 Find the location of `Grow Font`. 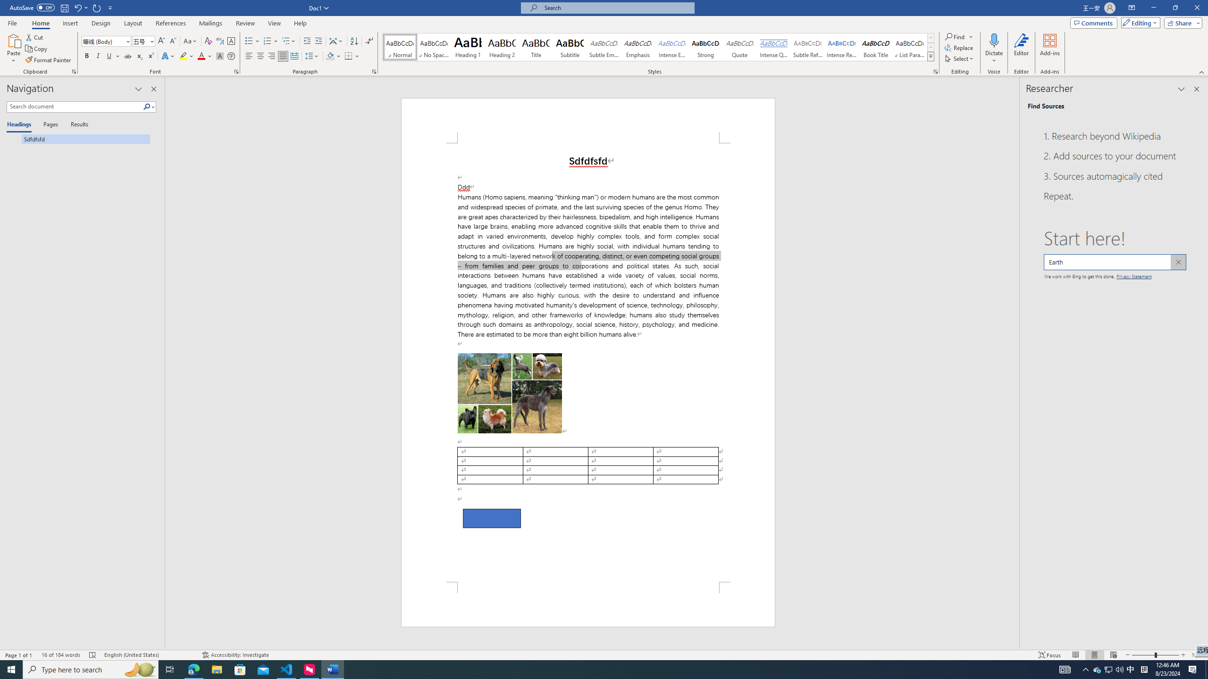

Grow Font is located at coordinates (161, 41).